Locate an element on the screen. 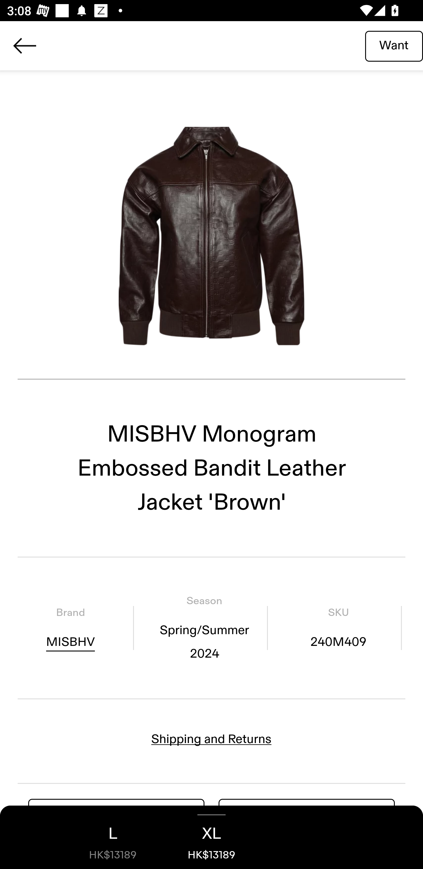 Image resolution: width=423 pixels, height=869 pixels. SKU 240M409 is located at coordinates (338, 628).